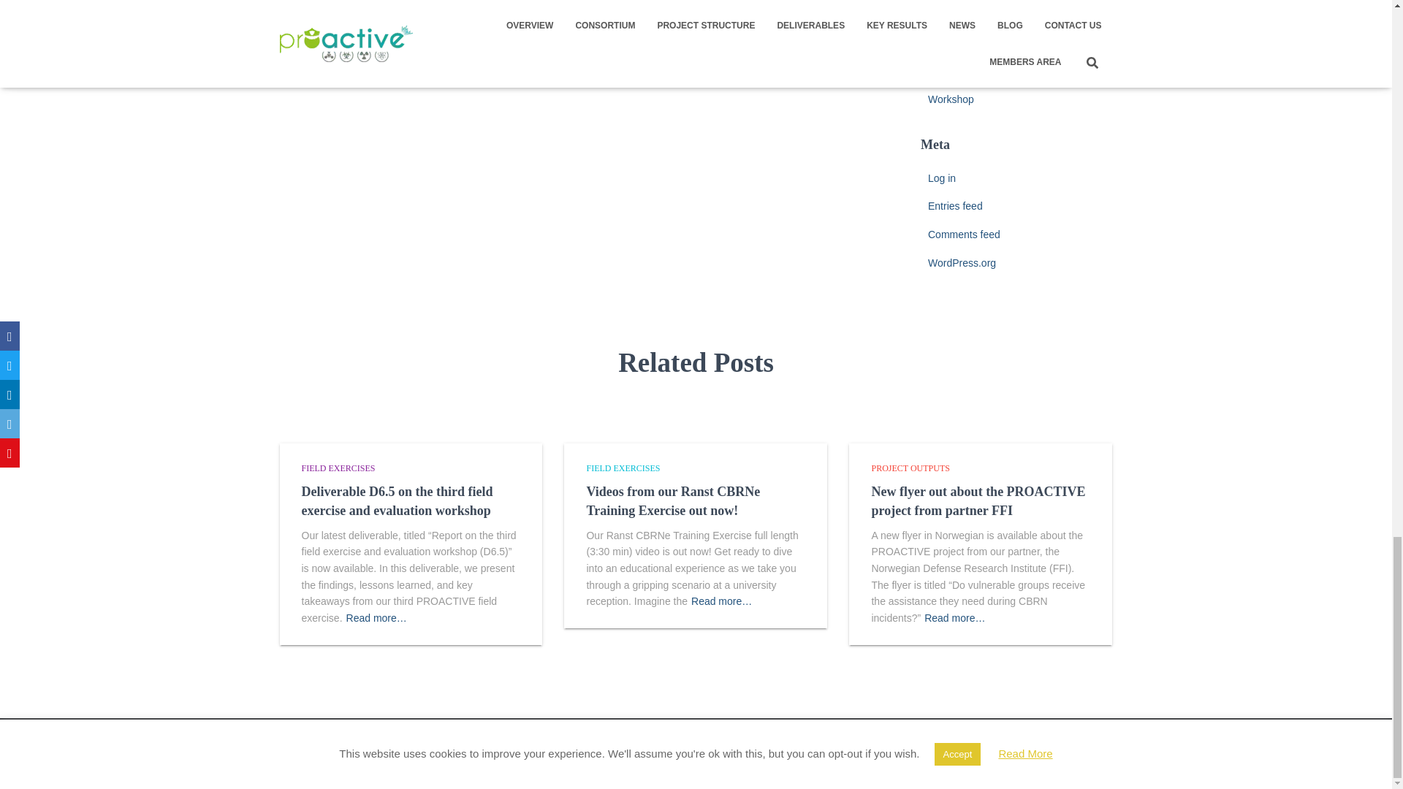 The width and height of the screenshot is (1403, 789). Describe the element at coordinates (338, 468) in the screenshot. I see `View all posts in Field Exercises` at that location.